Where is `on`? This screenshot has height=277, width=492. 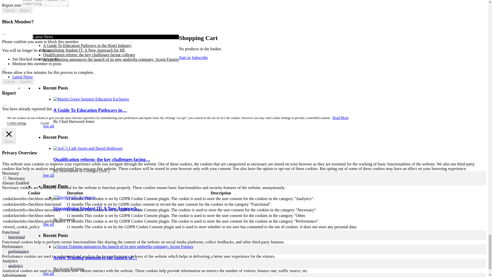
on is located at coordinates (5, 237).